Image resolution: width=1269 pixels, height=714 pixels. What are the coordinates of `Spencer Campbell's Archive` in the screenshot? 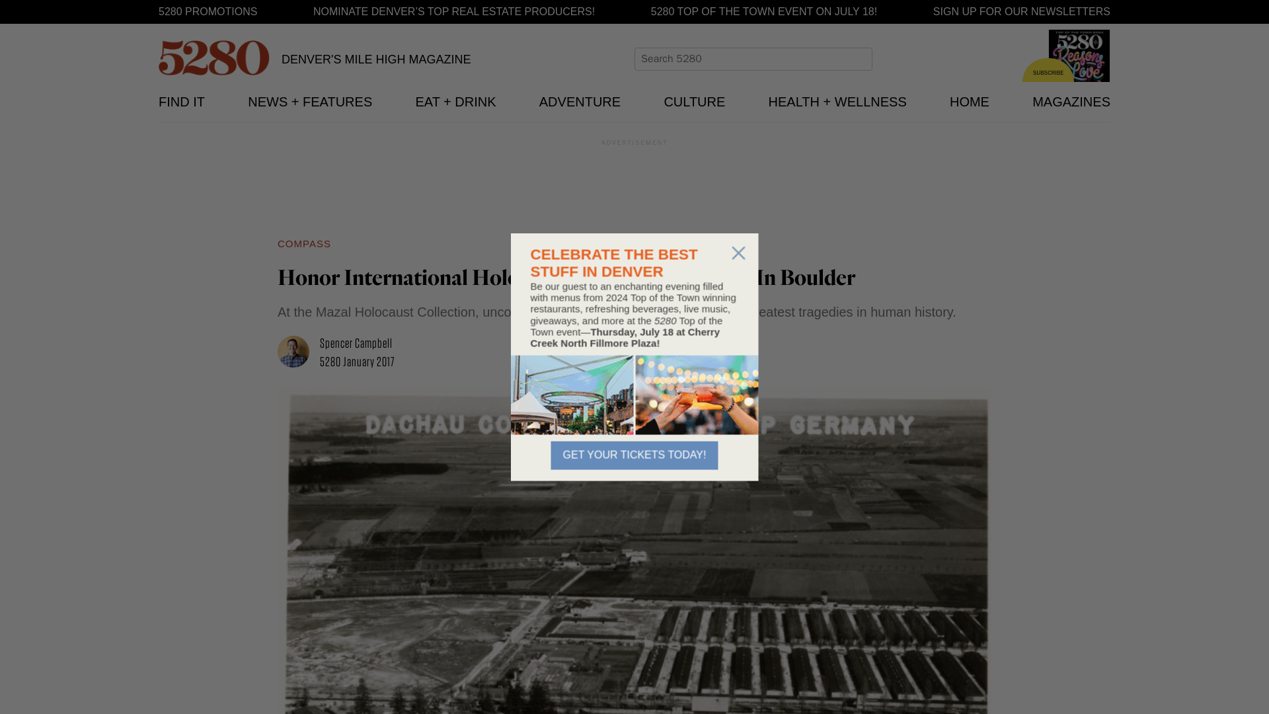 It's located at (356, 342).